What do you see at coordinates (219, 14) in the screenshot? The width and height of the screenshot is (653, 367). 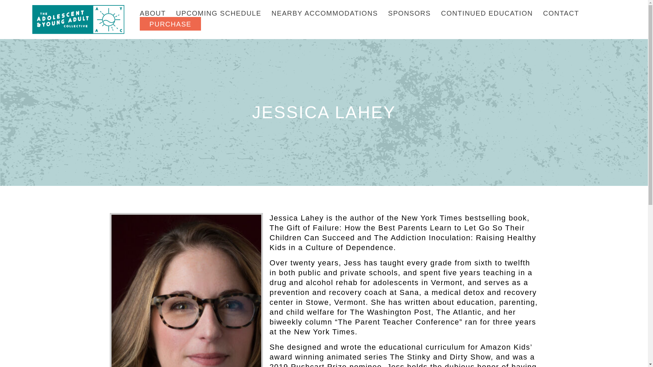 I see `UPCOMING SCHEDULE` at bounding box center [219, 14].